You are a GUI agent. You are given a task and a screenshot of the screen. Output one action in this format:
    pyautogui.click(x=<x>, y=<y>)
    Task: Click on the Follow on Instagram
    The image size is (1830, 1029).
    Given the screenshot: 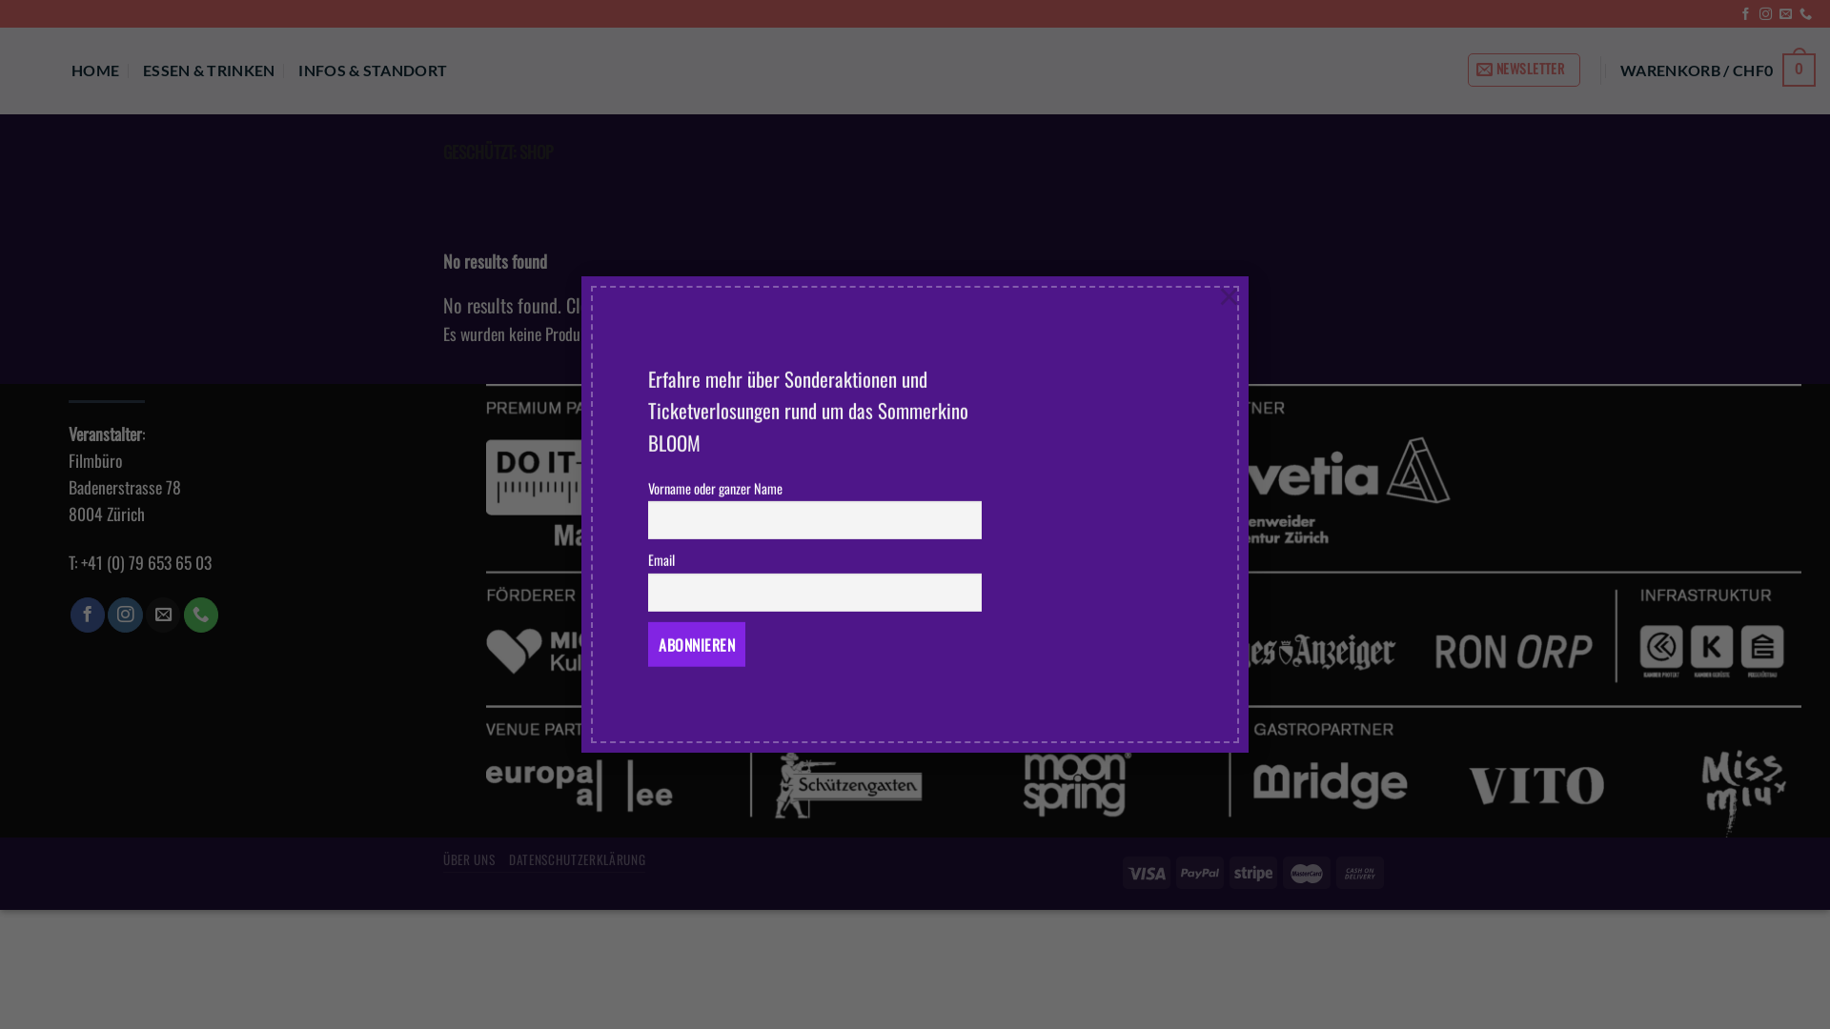 What is the action you would take?
    pyautogui.click(x=1765, y=15)
    